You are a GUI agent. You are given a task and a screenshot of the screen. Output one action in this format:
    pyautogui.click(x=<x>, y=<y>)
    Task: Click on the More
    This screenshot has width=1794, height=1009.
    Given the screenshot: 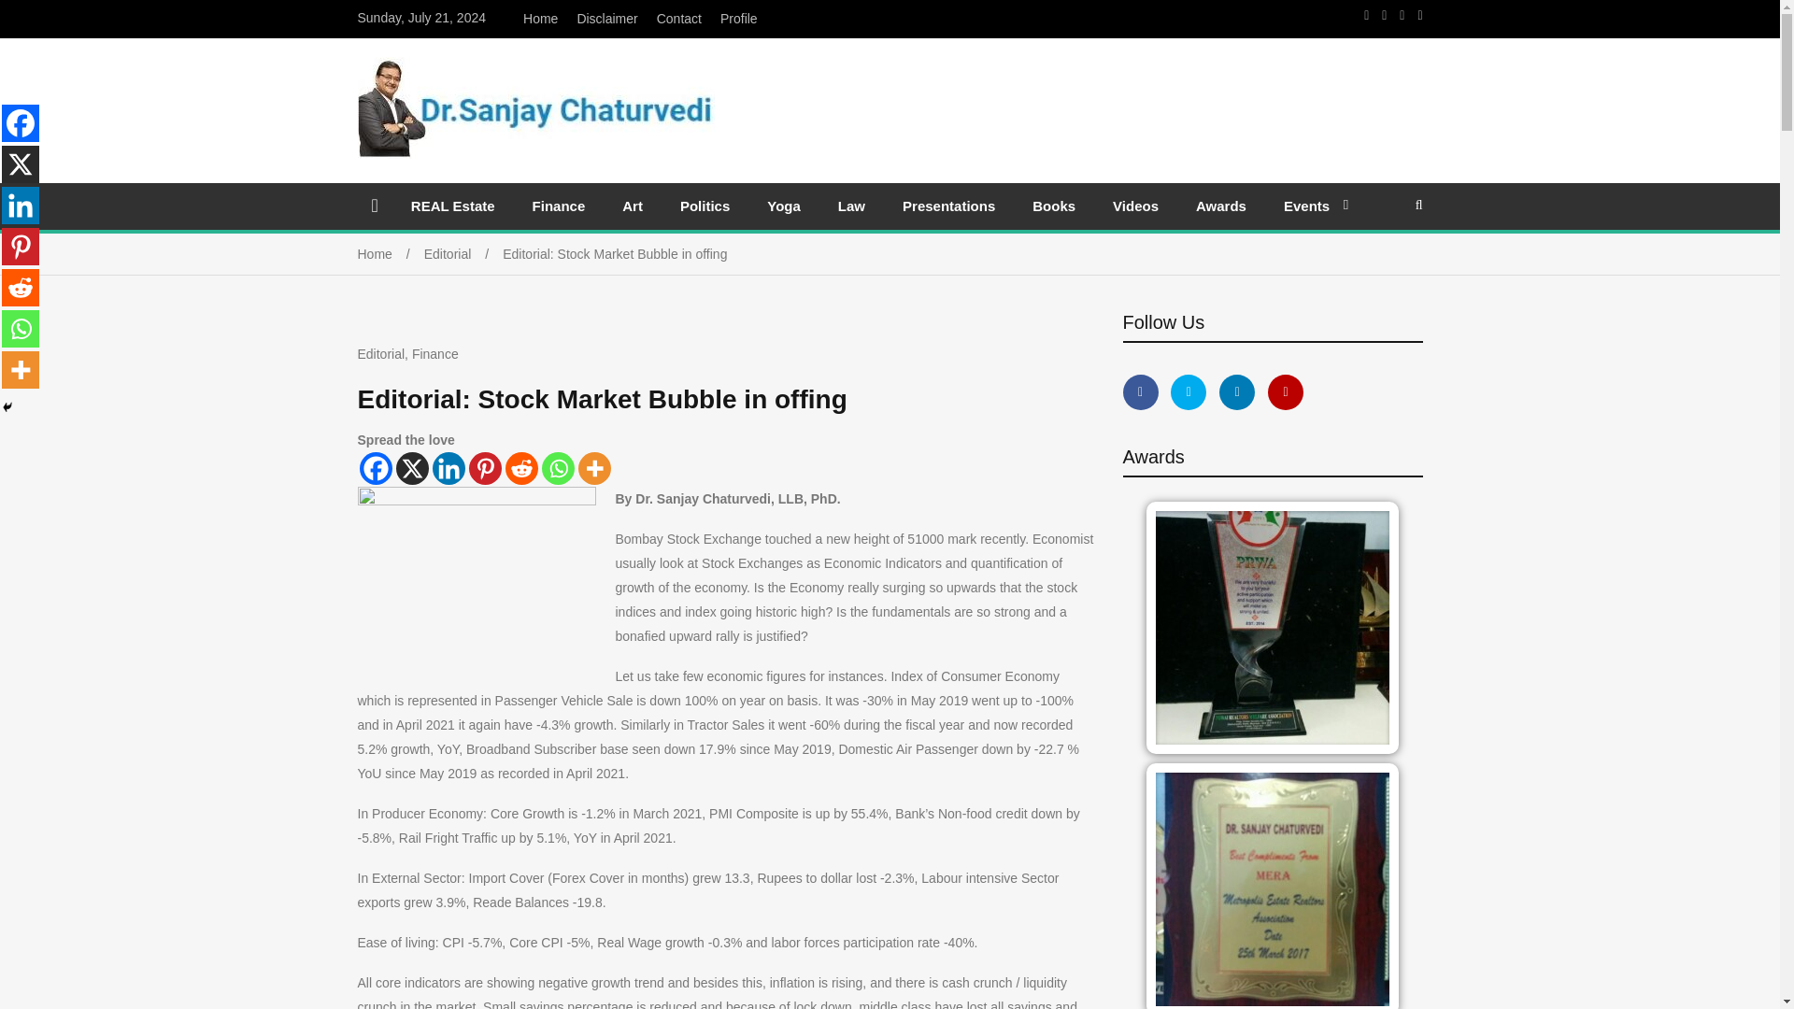 What is the action you would take?
    pyautogui.click(x=21, y=369)
    